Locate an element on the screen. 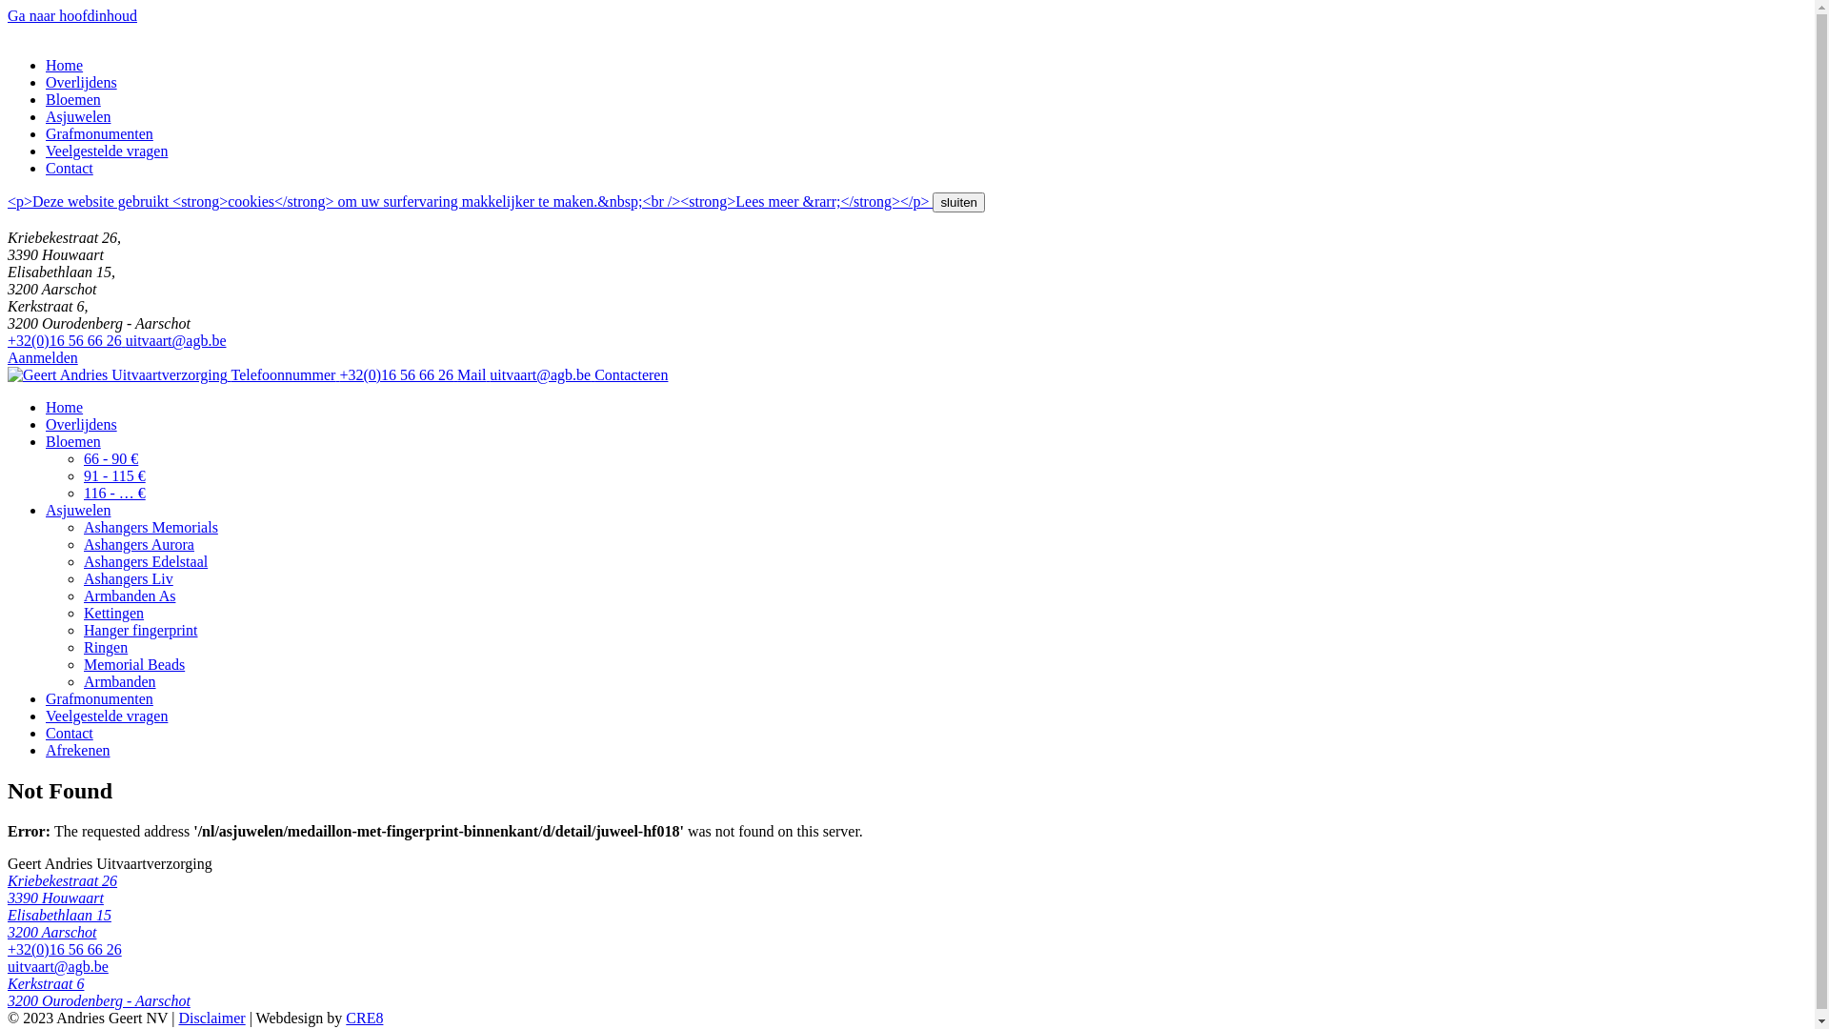 This screenshot has height=1029, width=1829. Afrekenen is located at coordinates (78, 751).